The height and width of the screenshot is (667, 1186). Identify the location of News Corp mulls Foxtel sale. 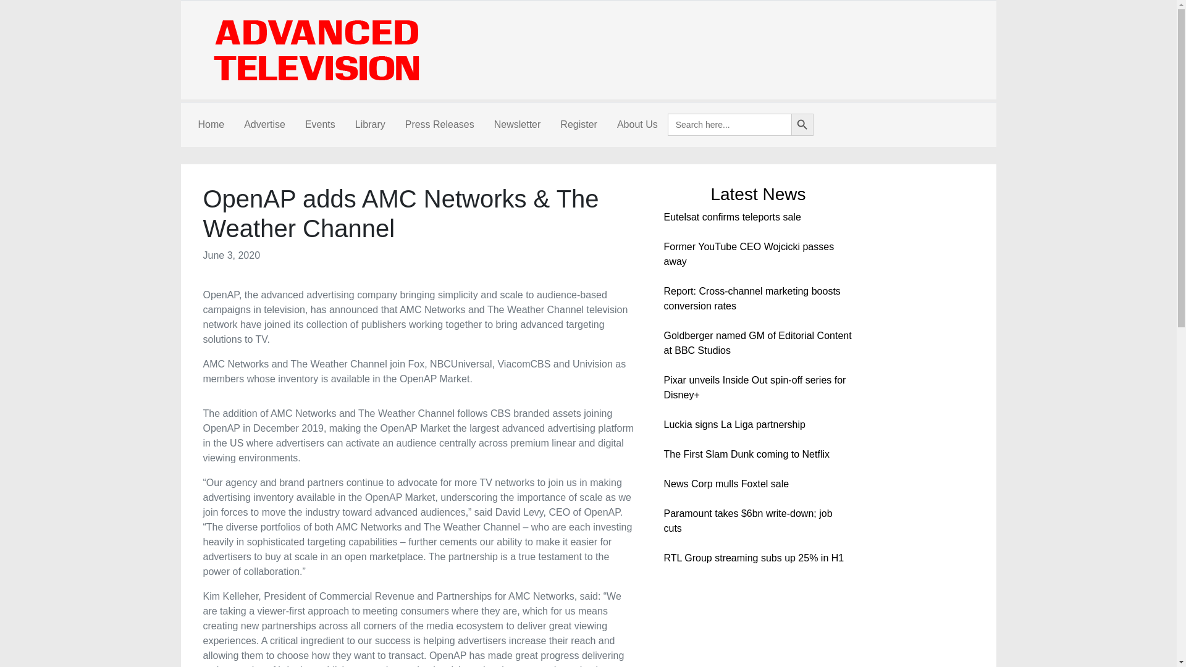
(725, 484).